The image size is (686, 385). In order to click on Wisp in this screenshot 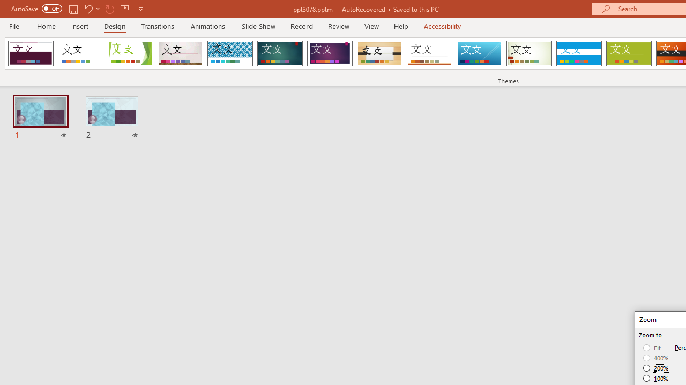, I will do `click(529, 53)`.